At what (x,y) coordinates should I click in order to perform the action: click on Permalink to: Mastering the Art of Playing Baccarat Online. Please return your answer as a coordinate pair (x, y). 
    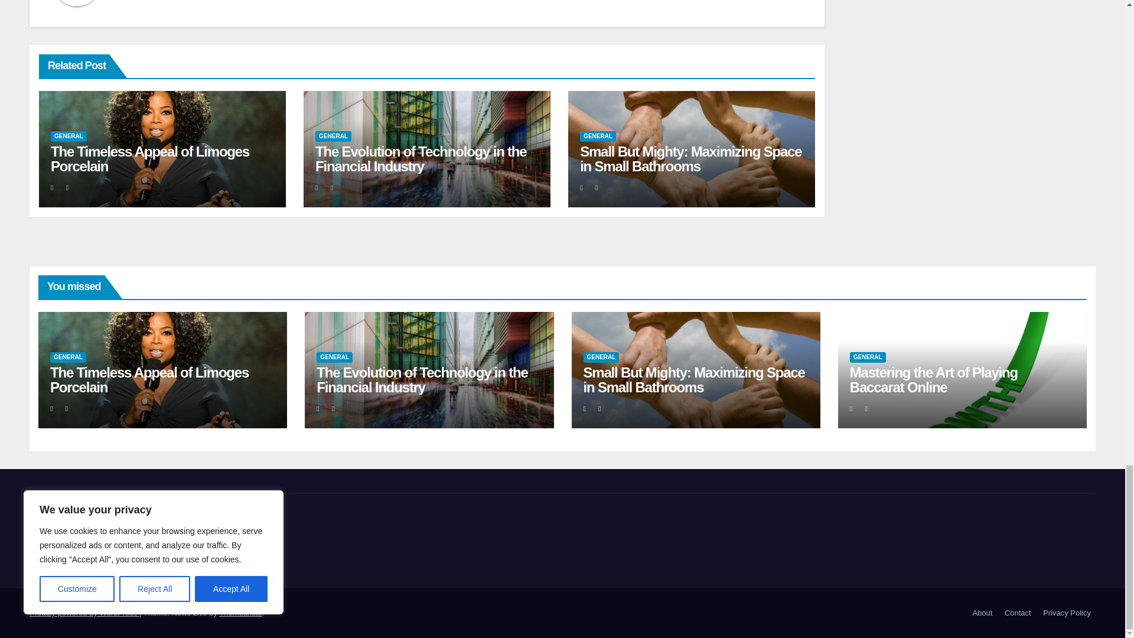
    Looking at the image, I should click on (933, 379).